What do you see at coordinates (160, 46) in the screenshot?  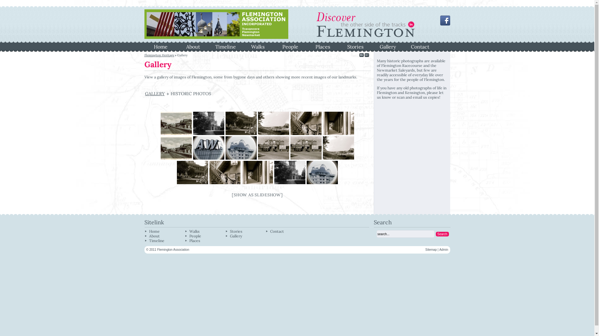 I see `Home` at bounding box center [160, 46].